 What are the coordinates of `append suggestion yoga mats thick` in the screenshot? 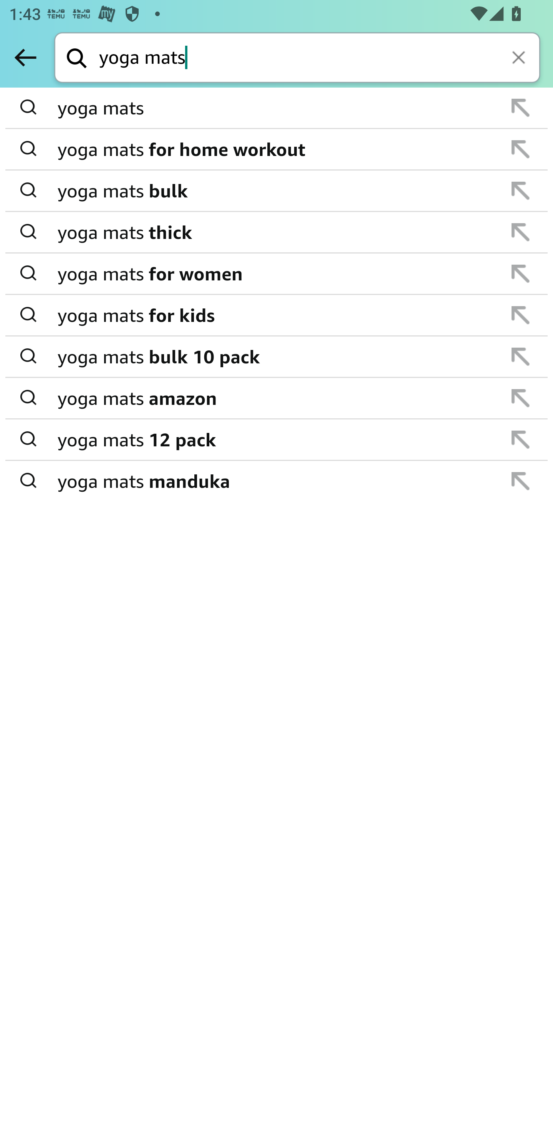 It's located at (276, 232).